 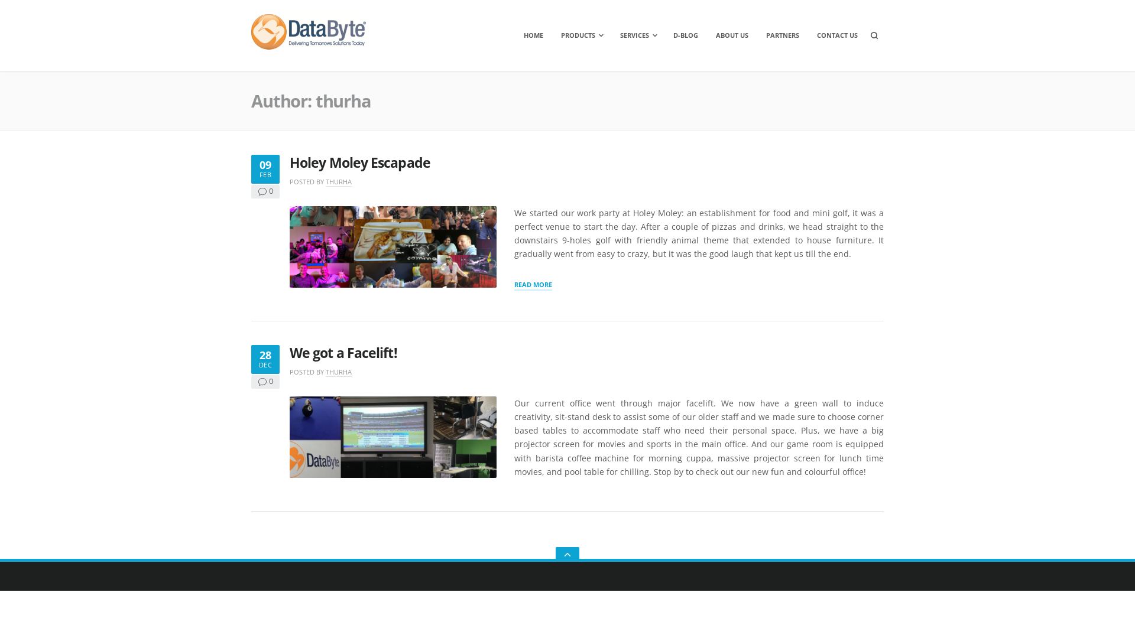 What do you see at coordinates (339, 182) in the screenshot?
I see `THURHA` at bounding box center [339, 182].